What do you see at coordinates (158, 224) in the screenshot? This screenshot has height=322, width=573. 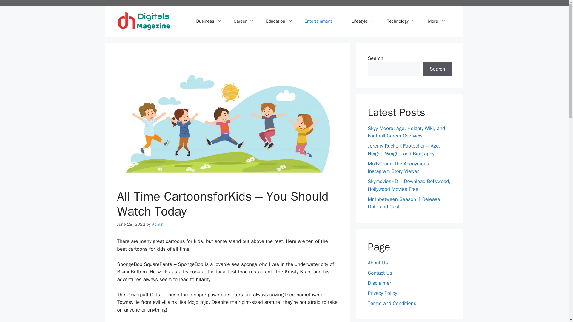 I see `Admin` at bounding box center [158, 224].